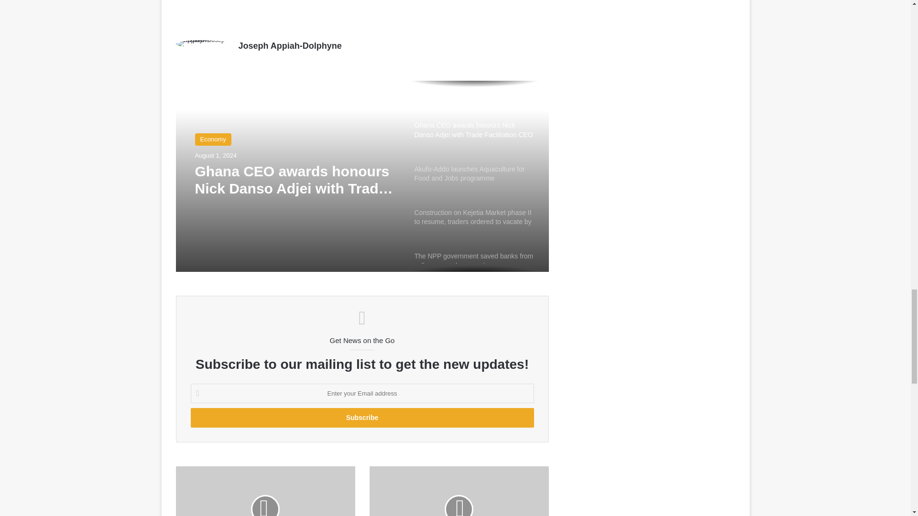 The image size is (918, 516). I want to click on Subscribe, so click(361, 418).